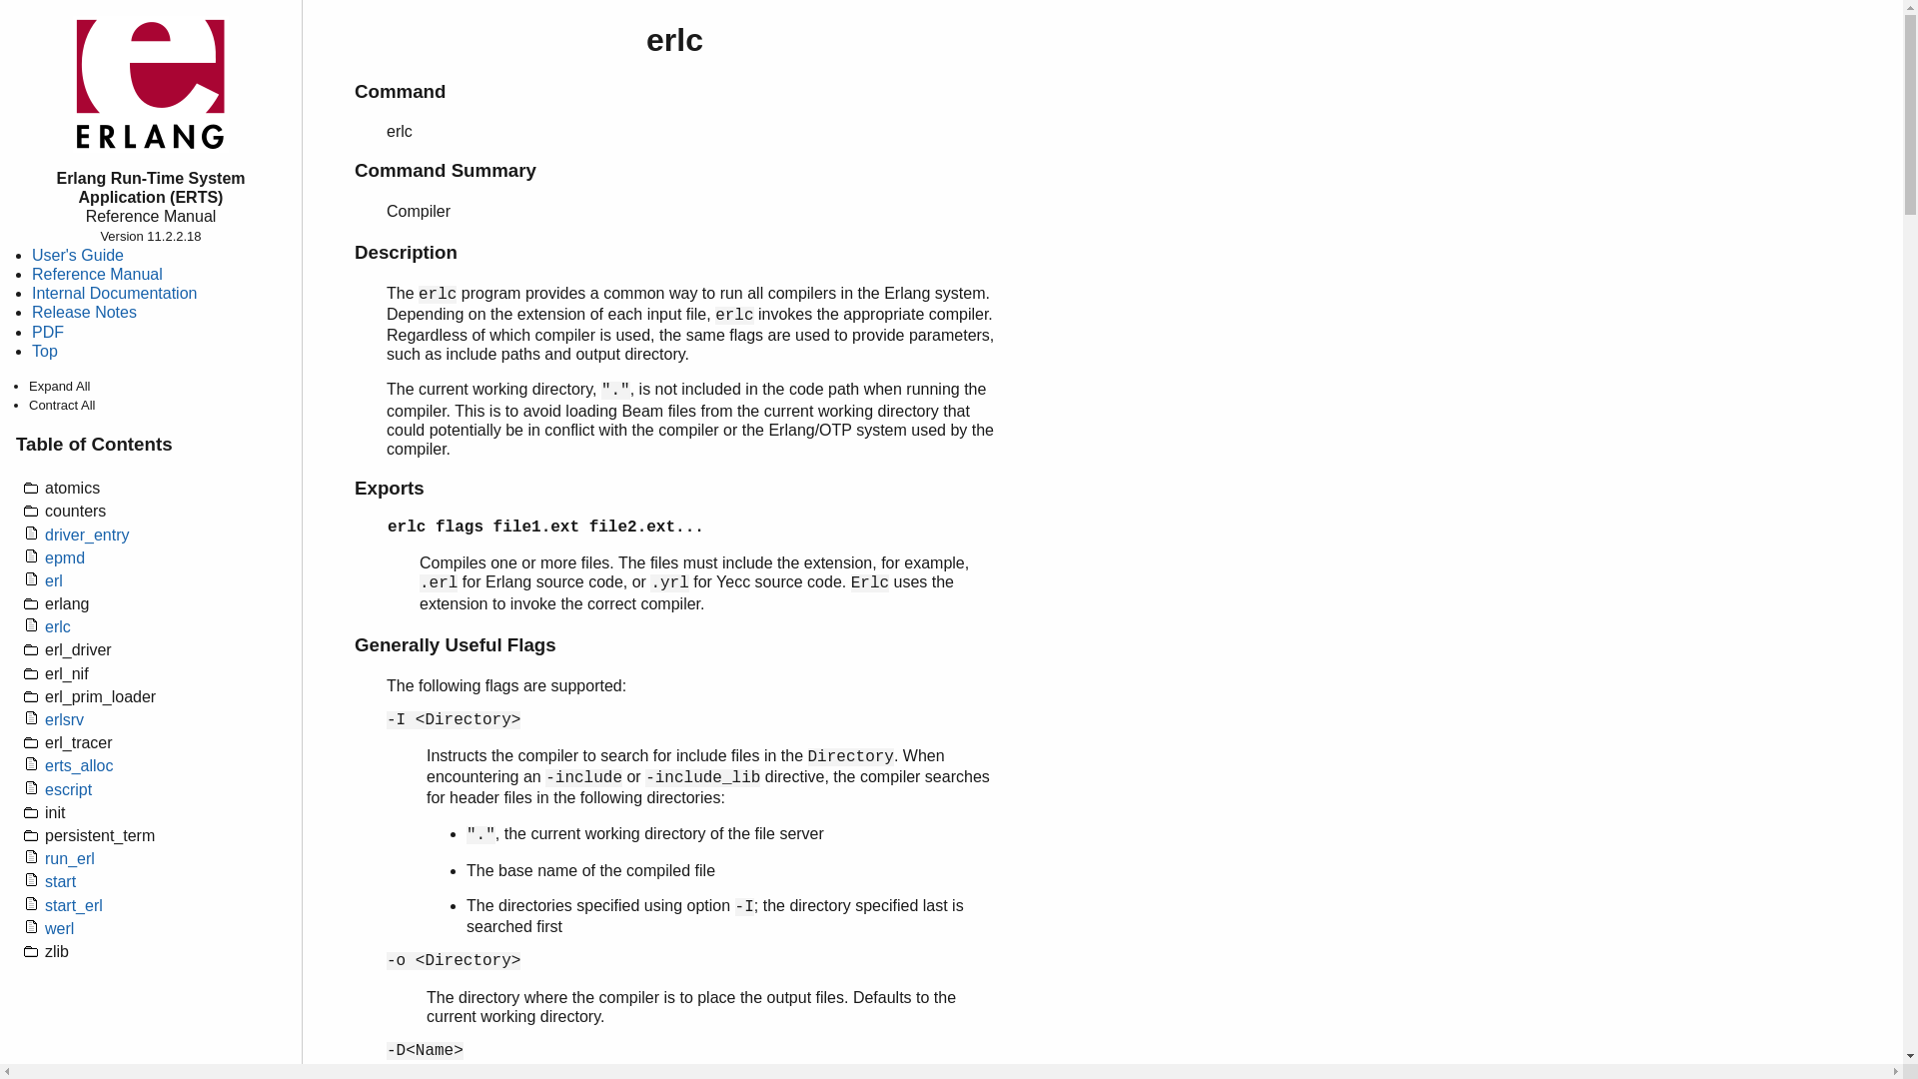 This screenshot has height=1079, width=1918. What do you see at coordinates (64, 557) in the screenshot?
I see `epmd` at bounding box center [64, 557].